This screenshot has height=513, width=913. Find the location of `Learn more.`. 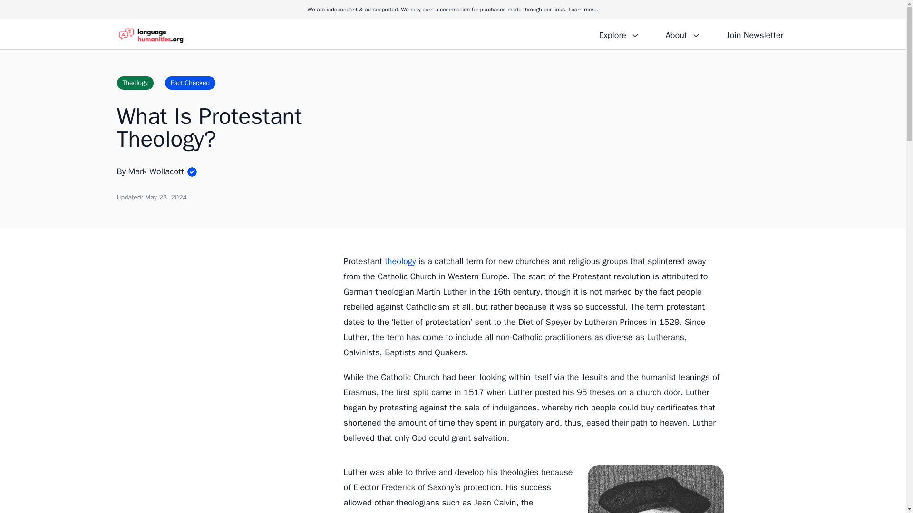

Learn more. is located at coordinates (583, 9).